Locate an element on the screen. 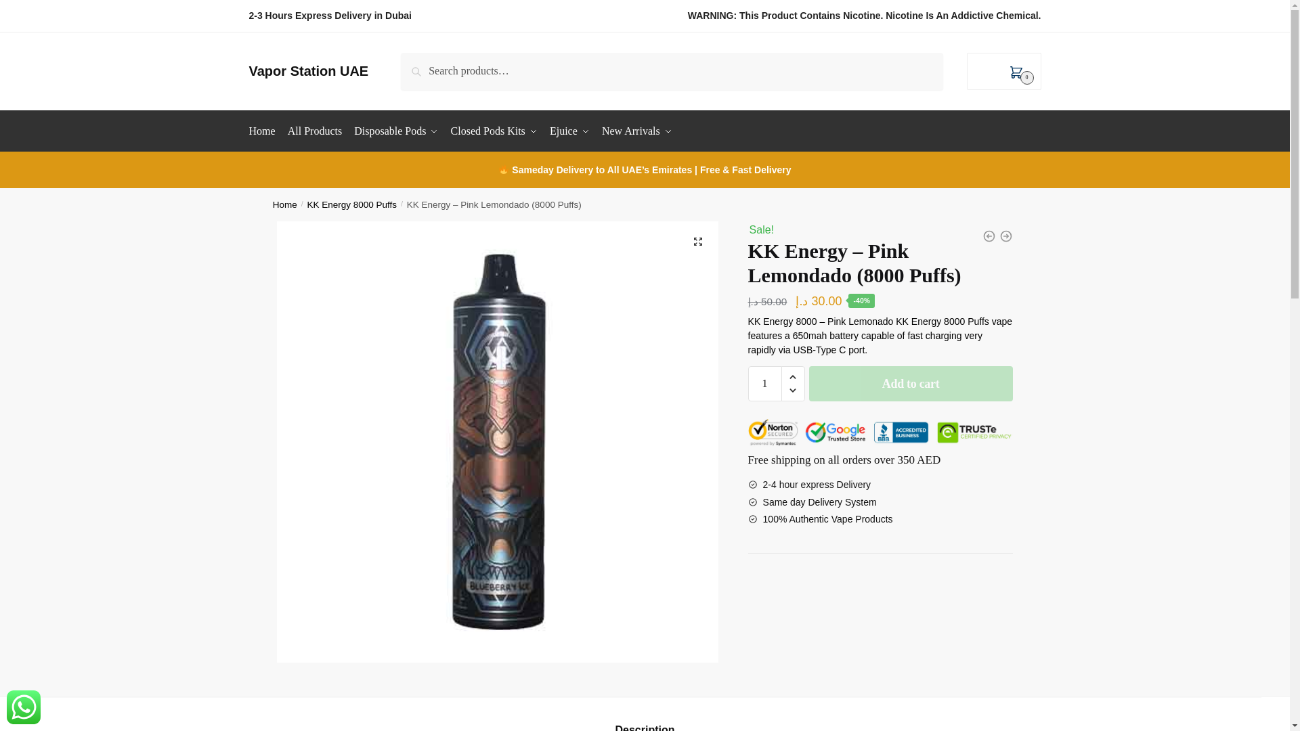  Search is located at coordinates (420, 62).